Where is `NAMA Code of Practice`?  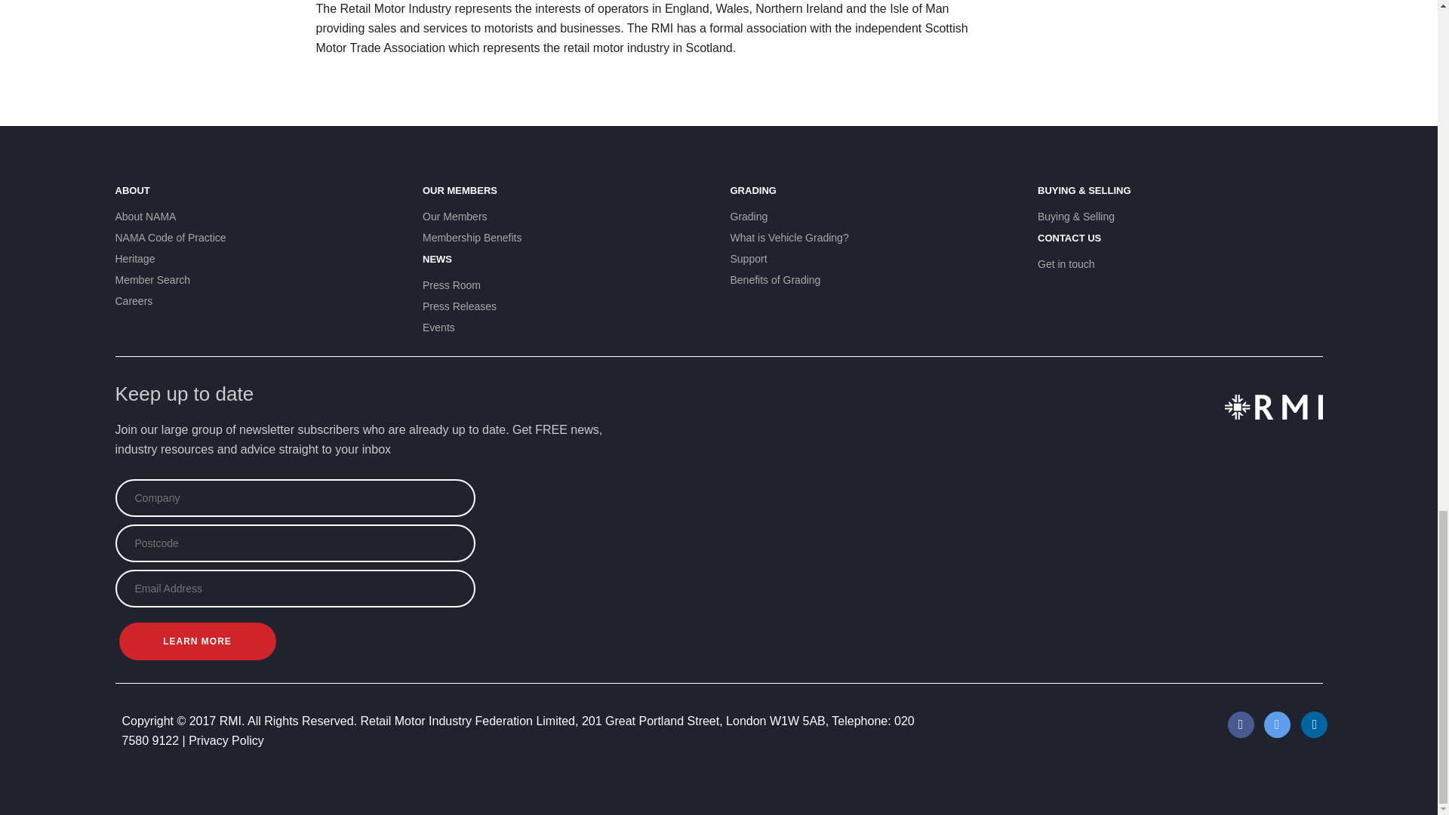 NAMA Code of Practice is located at coordinates (257, 237).